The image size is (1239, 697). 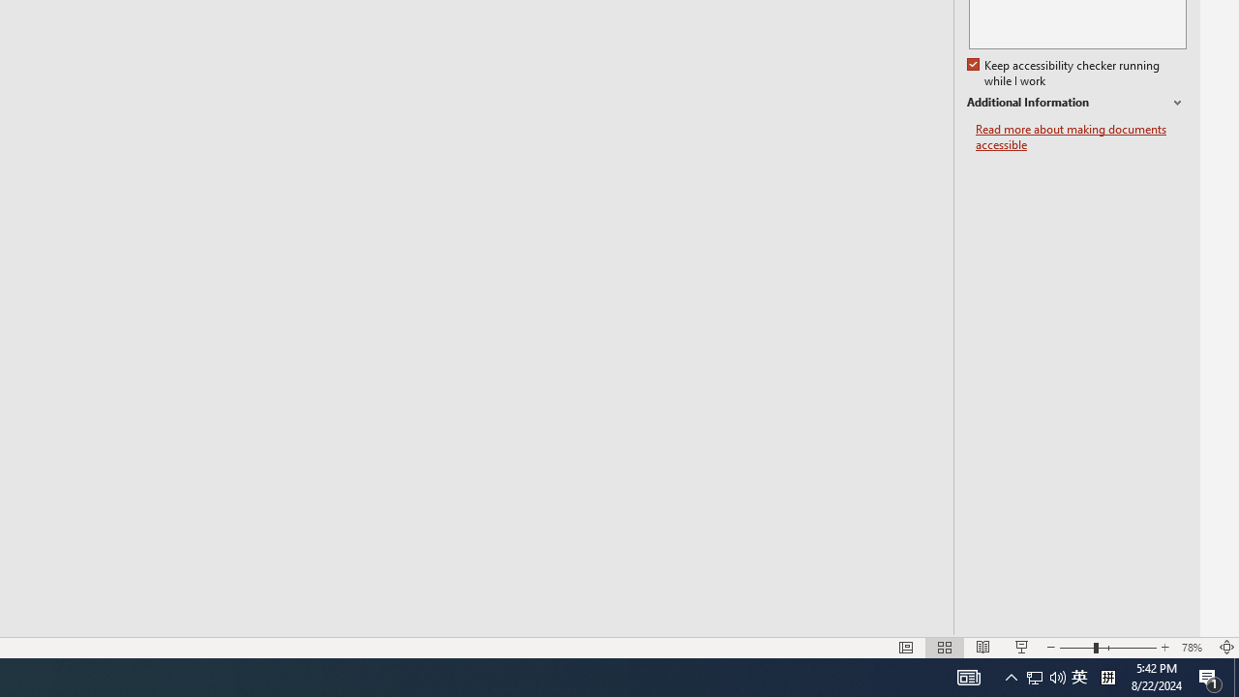 What do you see at coordinates (1076, 103) in the screenshot?
I see `Additional Information` at bounding box center [1076, 103].